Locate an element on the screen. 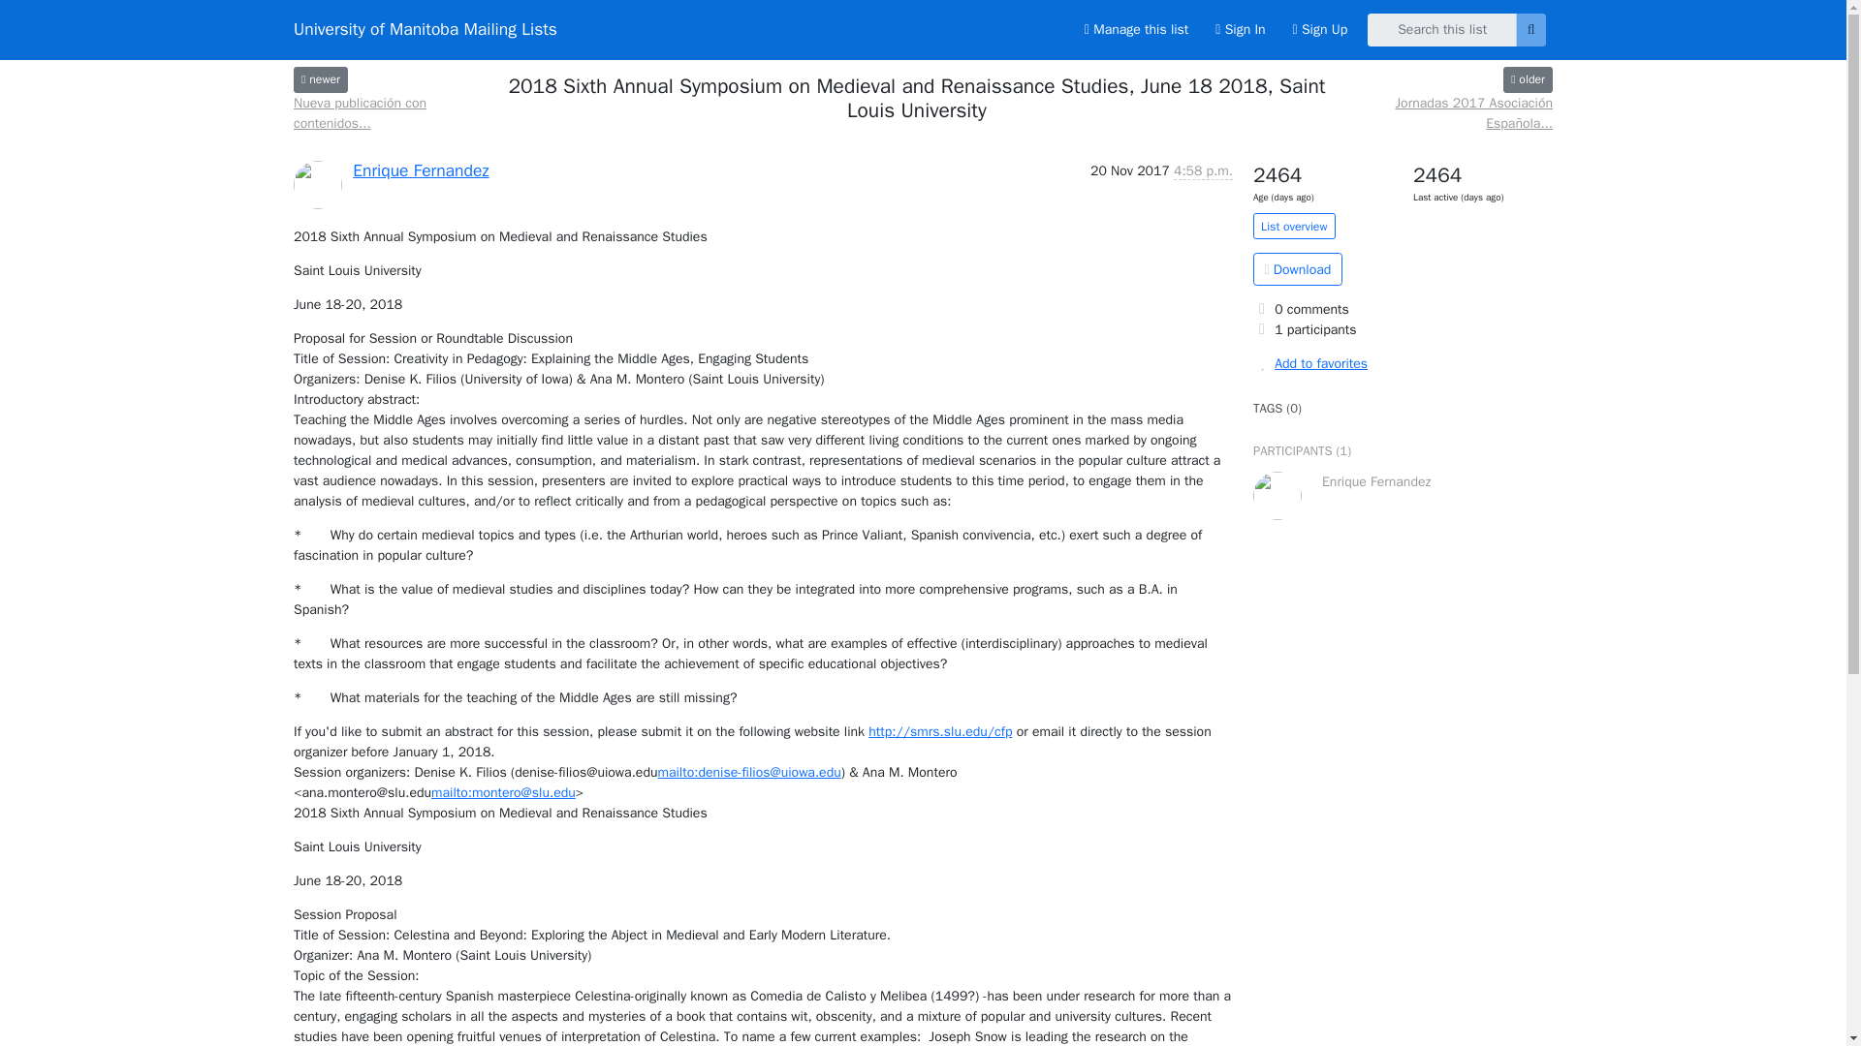  List overview is located at coordinates (1294, 227).